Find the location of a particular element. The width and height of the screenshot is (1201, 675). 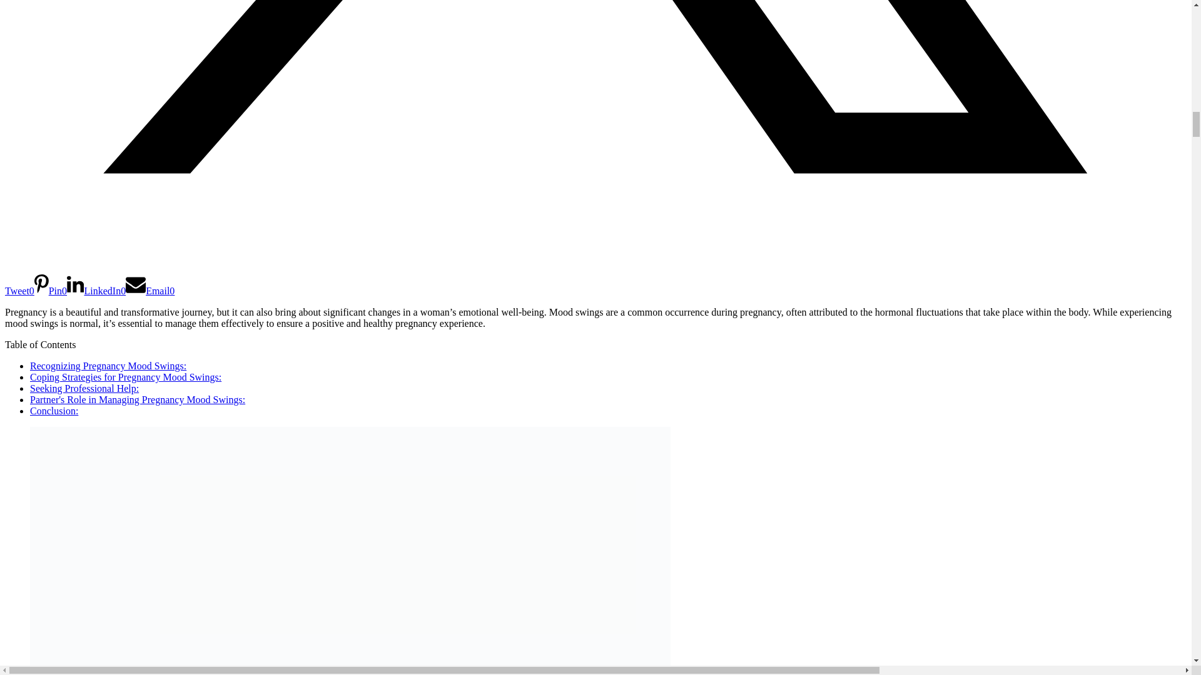

Share on LinkedIn is located at coordinates (96, 291).